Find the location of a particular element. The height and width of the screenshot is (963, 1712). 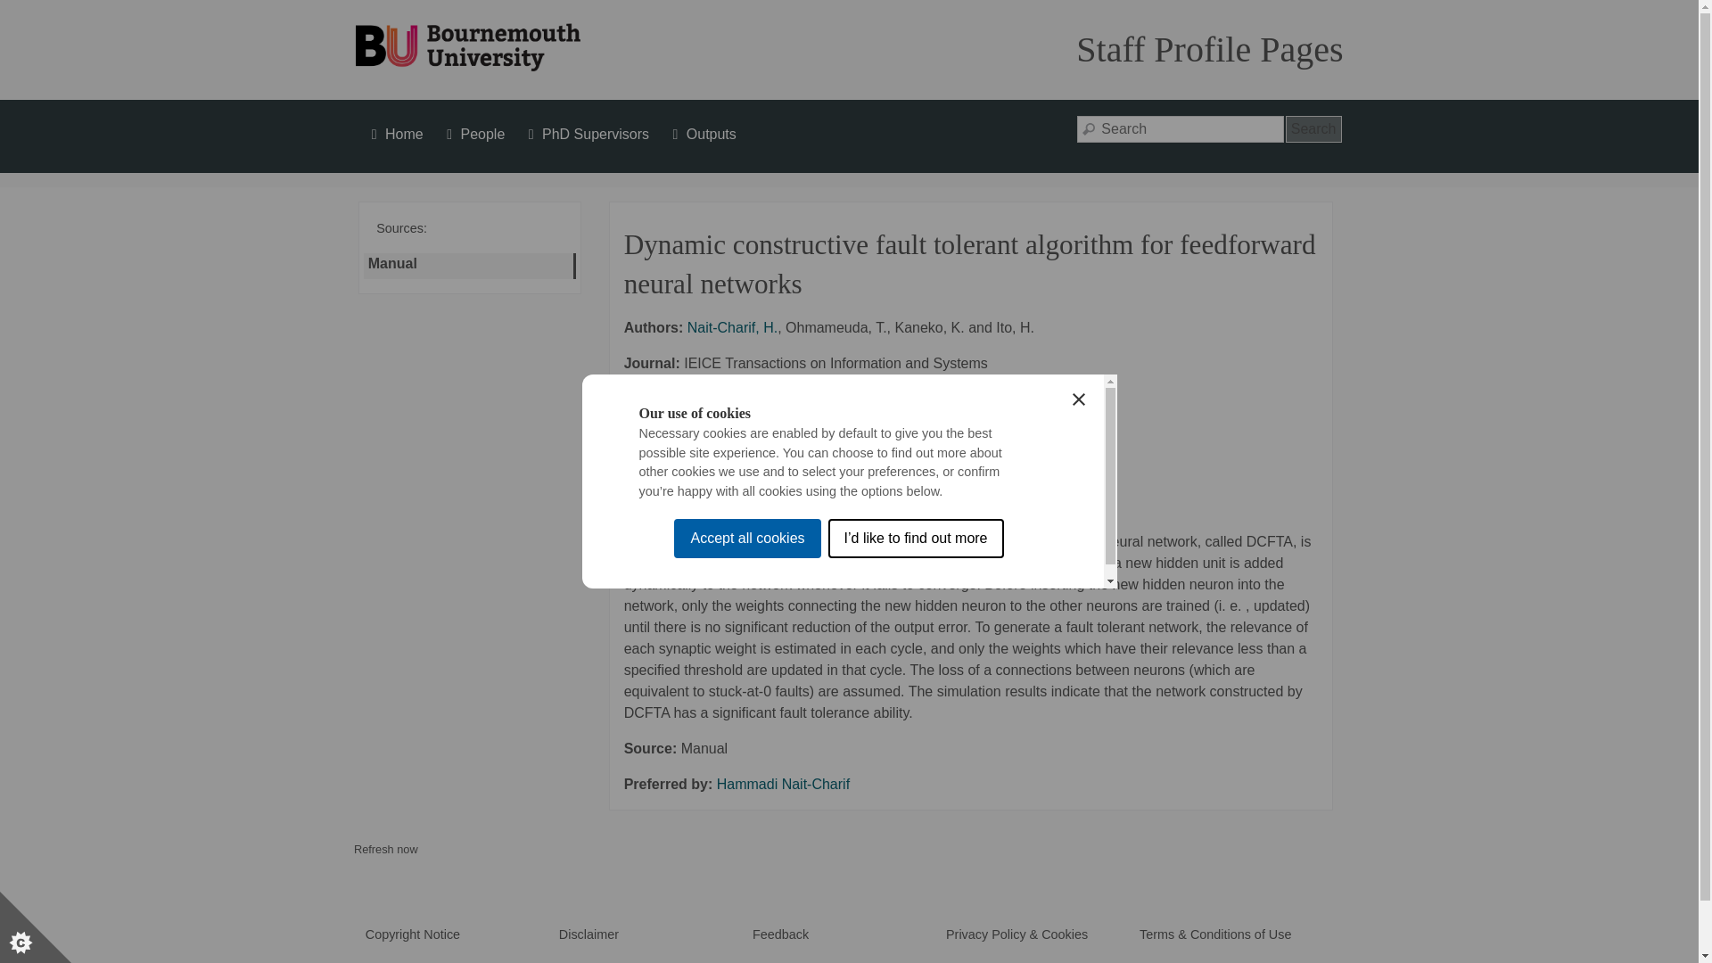

Hammadi Nait-Charif is located at coordinates (783, 783).